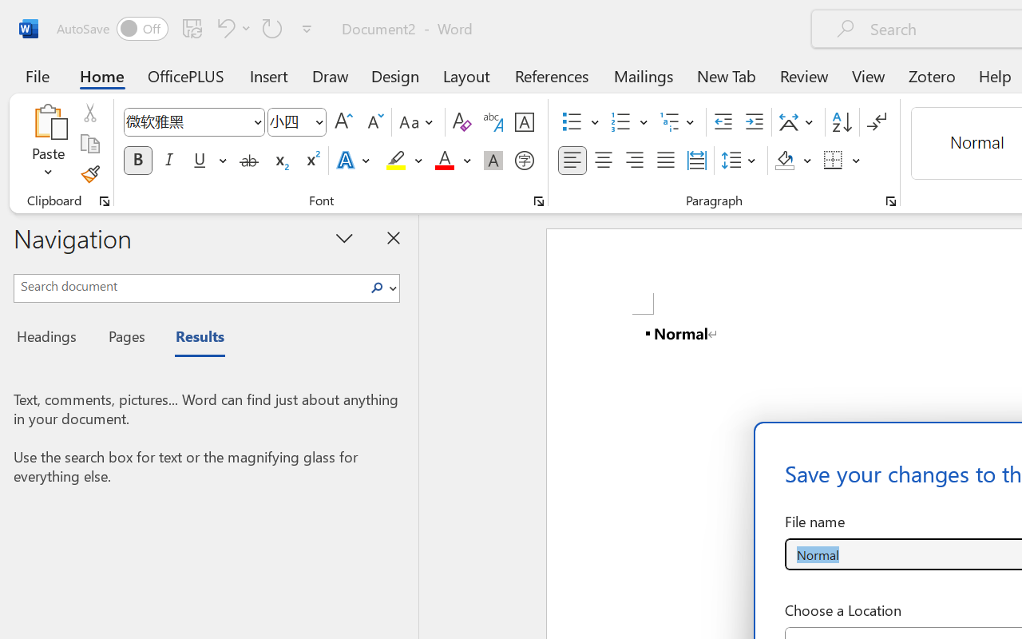 The height and width of the screenshot is (639, 1022). Describe the element at coordinates (137, 161) in the screenshot. I see `Bold` at that location.